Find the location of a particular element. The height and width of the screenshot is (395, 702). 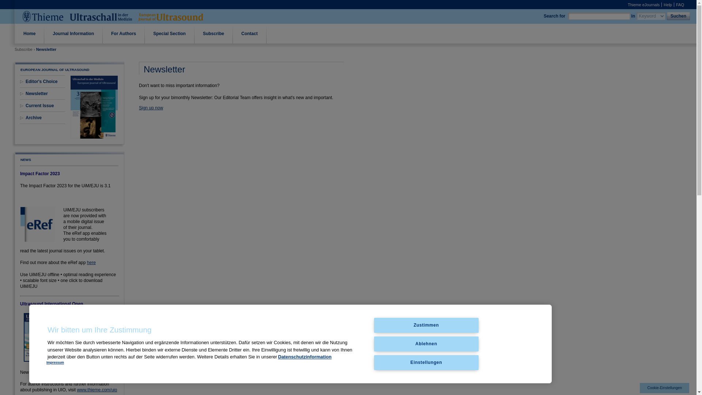

For Authors is located at coordinates (124, 33).